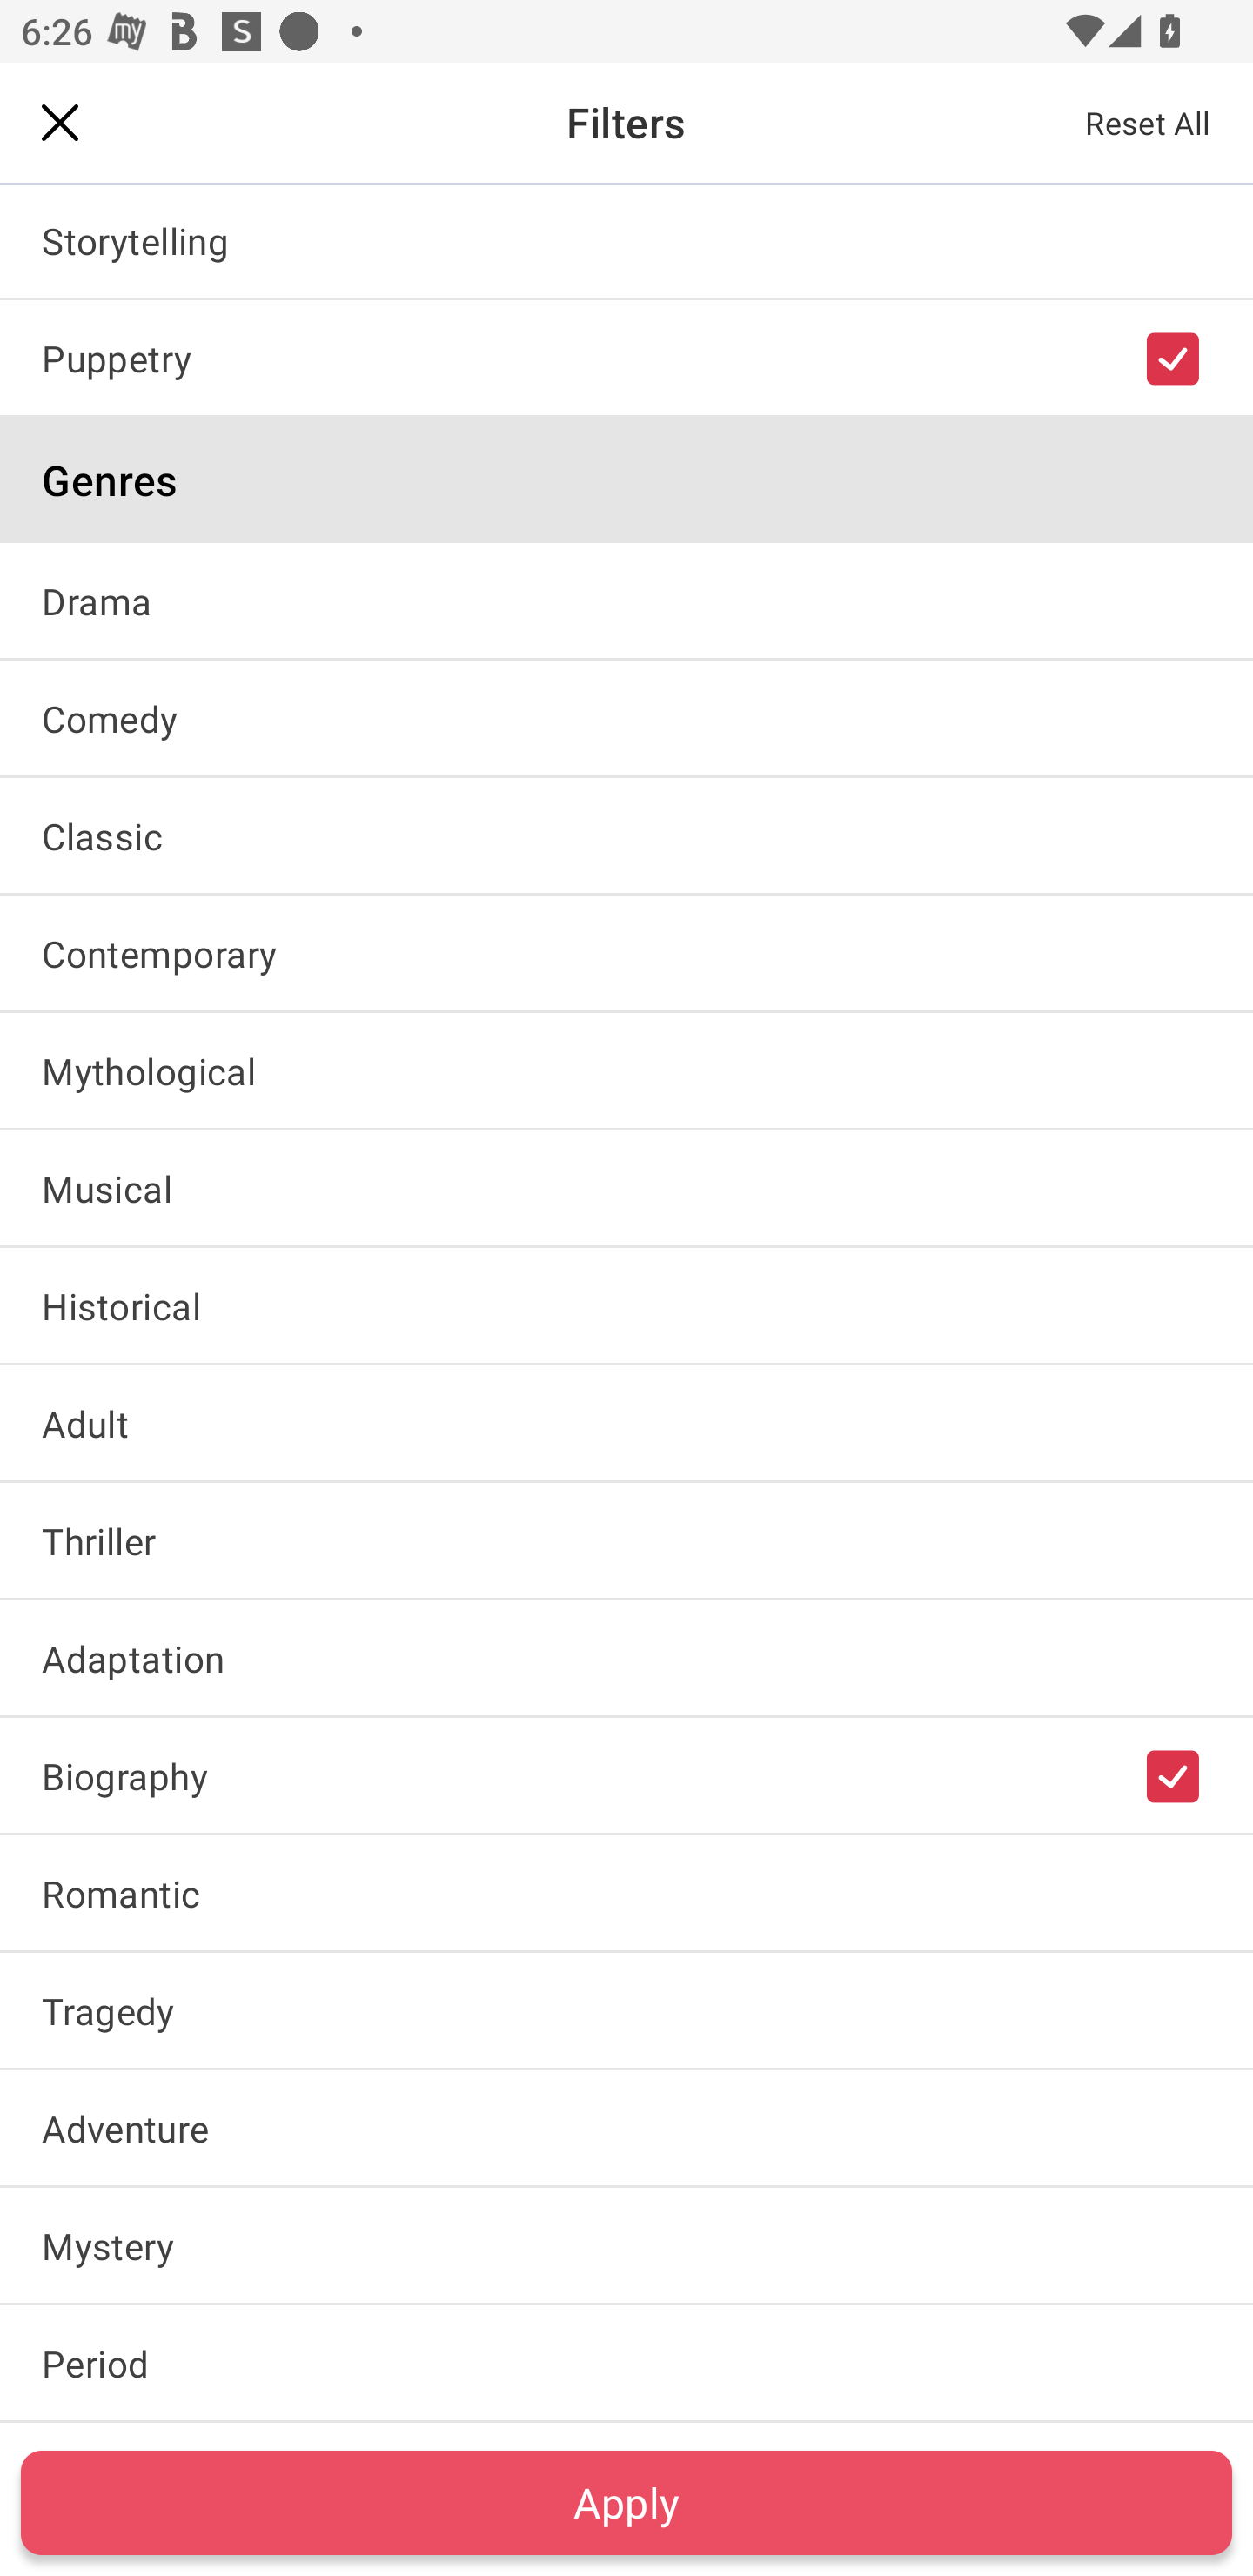 The image size is (1253, 2576). I want to click on Apply, so click(626, 2502).